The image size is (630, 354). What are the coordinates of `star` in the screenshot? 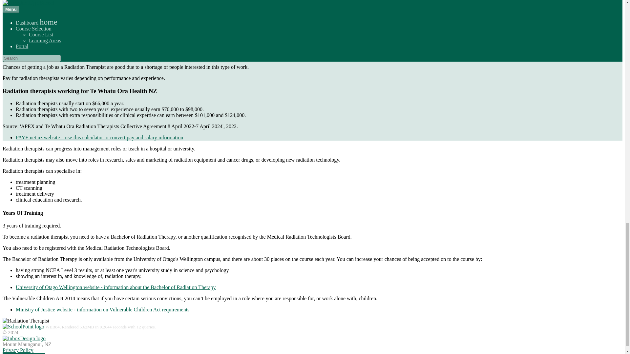 It's located at (8, 45).